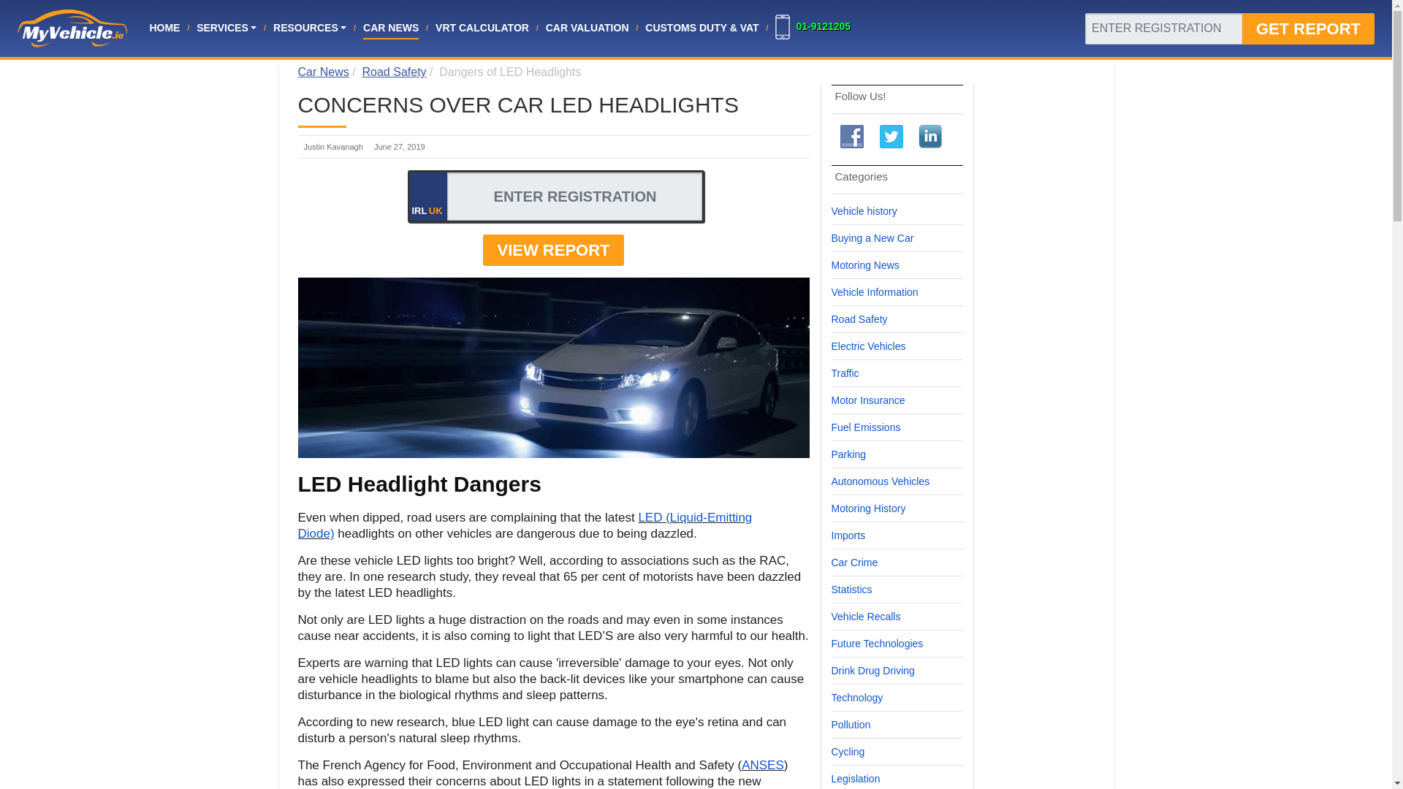 The image size is (1403, 789). I want to click on Go to the Road Safety category archives., so click(394, 72).